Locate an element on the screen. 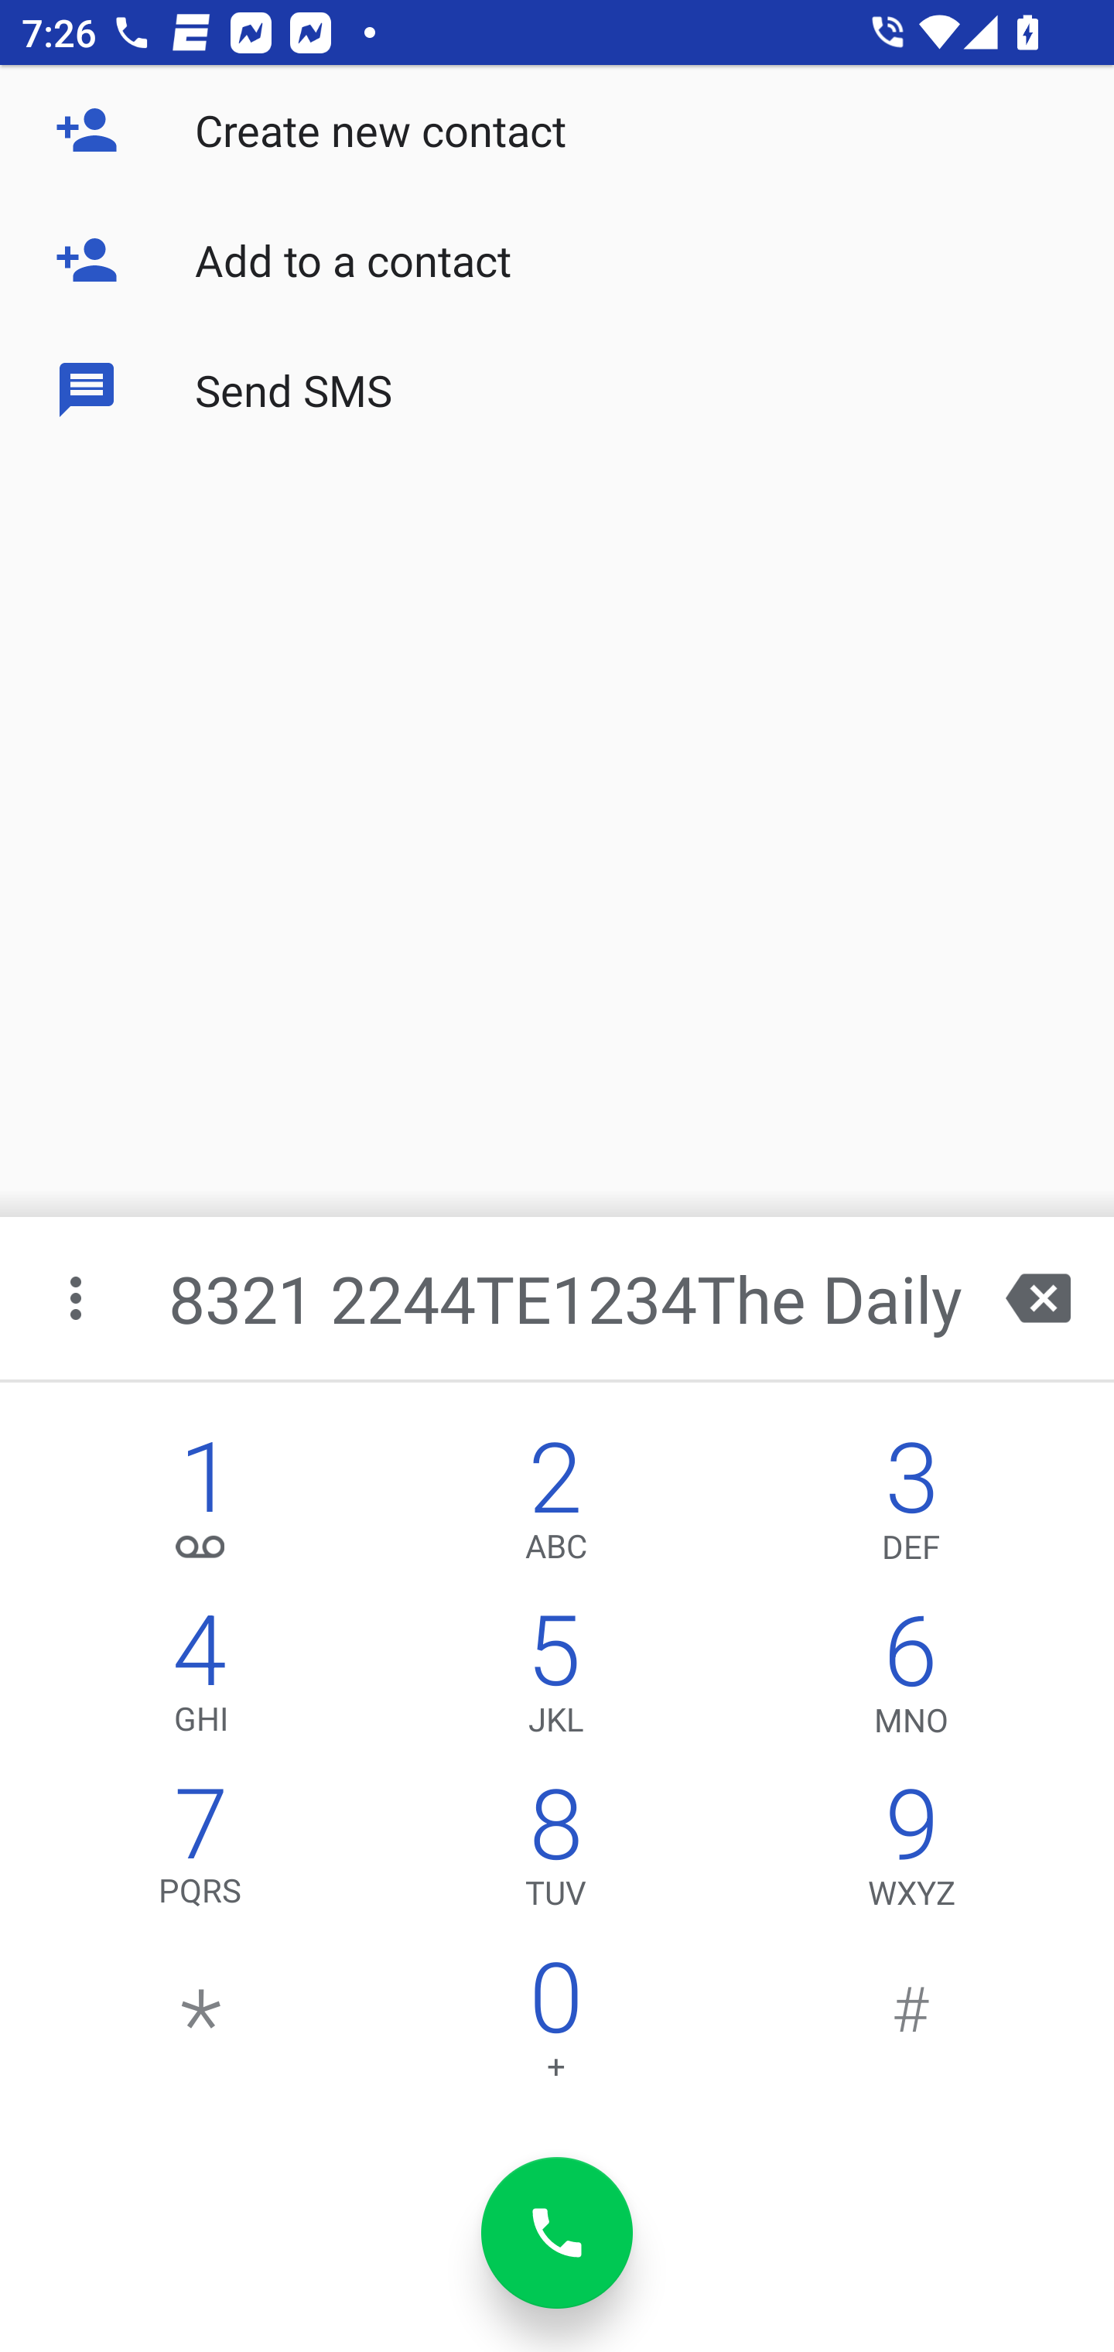 The image size is (1114, 2352). More options is located at coordinates (78, 1298).